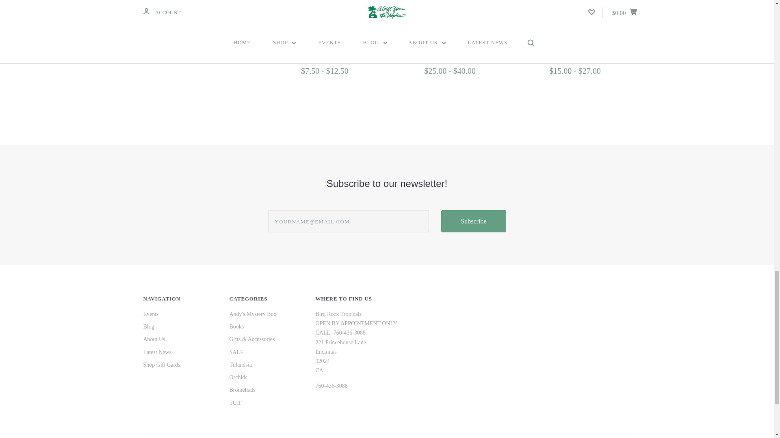  What do you see at coordinates (473, 221) in the screenshot?
I see `Subscribe` at bounding box center [473, 221].